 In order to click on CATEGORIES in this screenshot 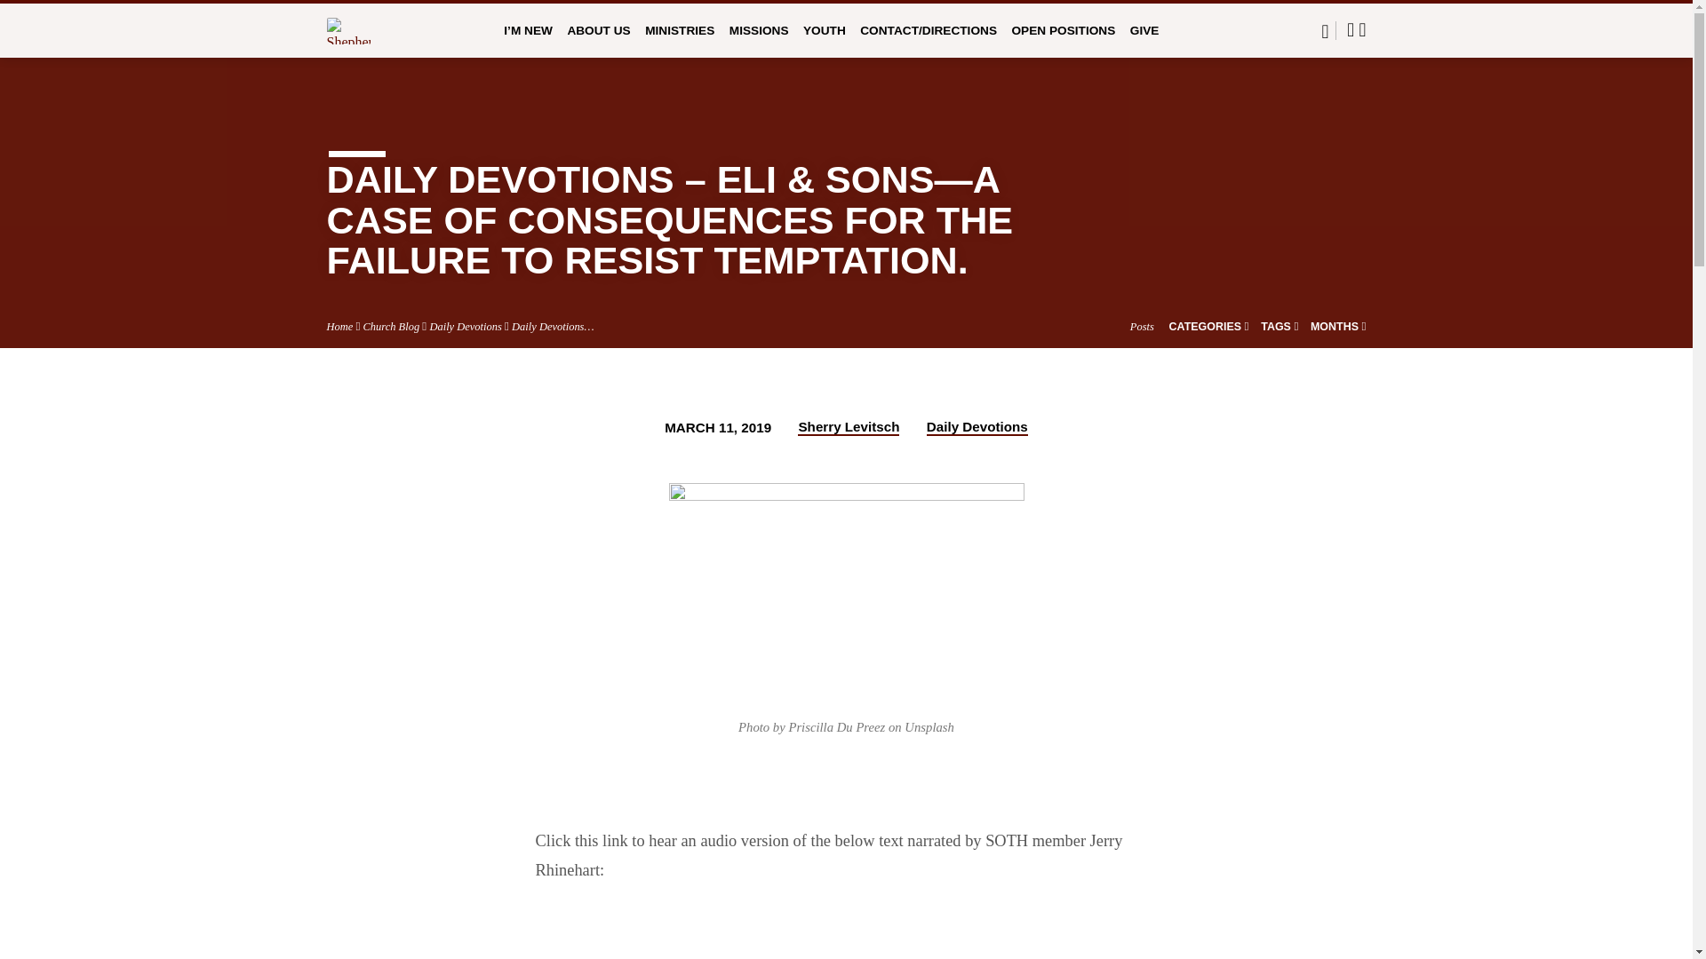, I will do `click(1208, 326)`.